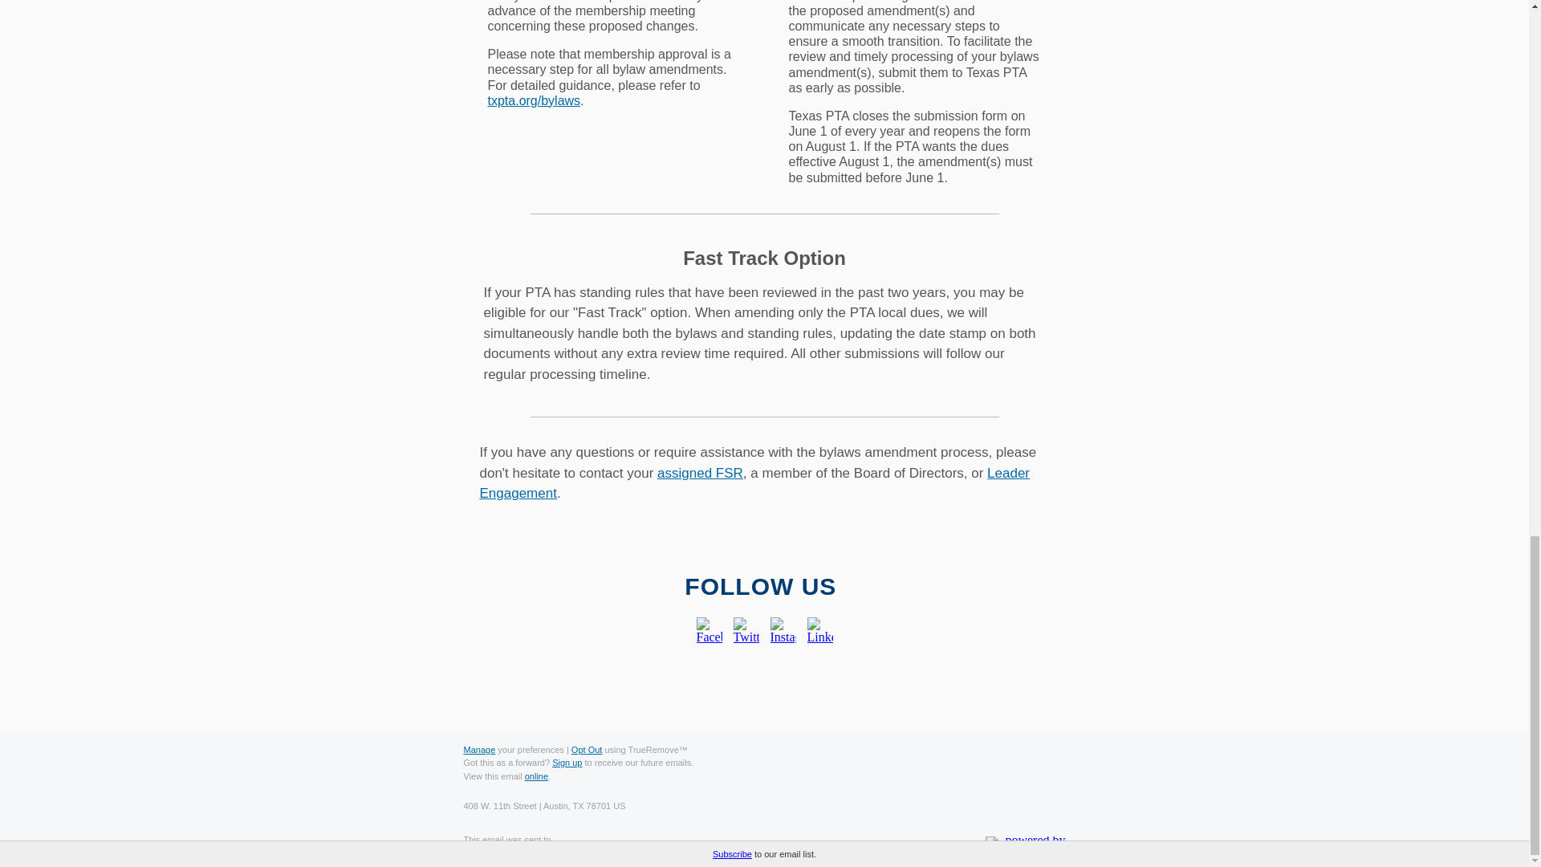 The image size is (1541, 867). What do you see at coordinates (710, 629) in the screenshot?
I see `Facebook` at bounding box center [710, 629].